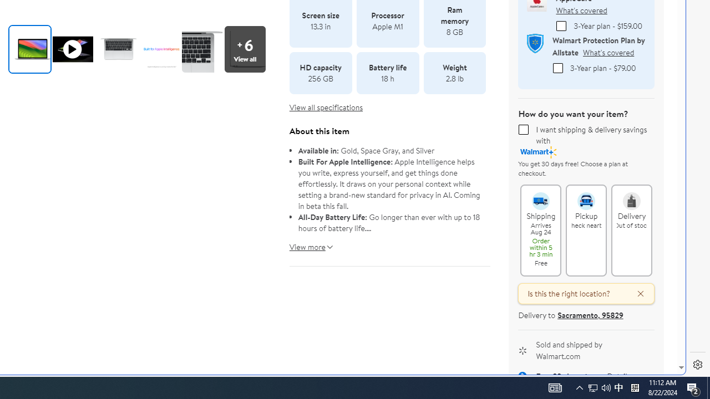  I want to click on Delivery Out of stock, so click(631, 196).